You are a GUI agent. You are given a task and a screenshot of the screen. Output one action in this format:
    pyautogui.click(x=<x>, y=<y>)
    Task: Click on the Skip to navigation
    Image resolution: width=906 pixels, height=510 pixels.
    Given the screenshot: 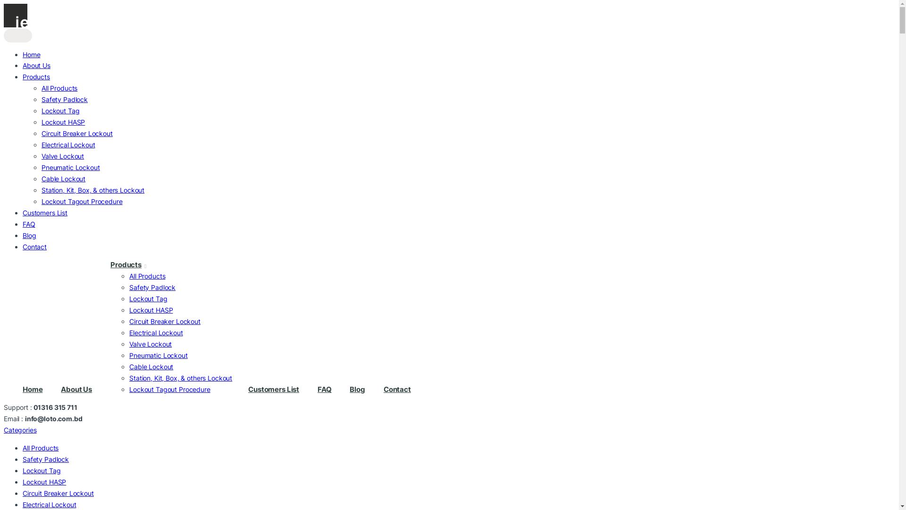 What is the action you would take?
    pyautogui.click(x=4, y=4)
    